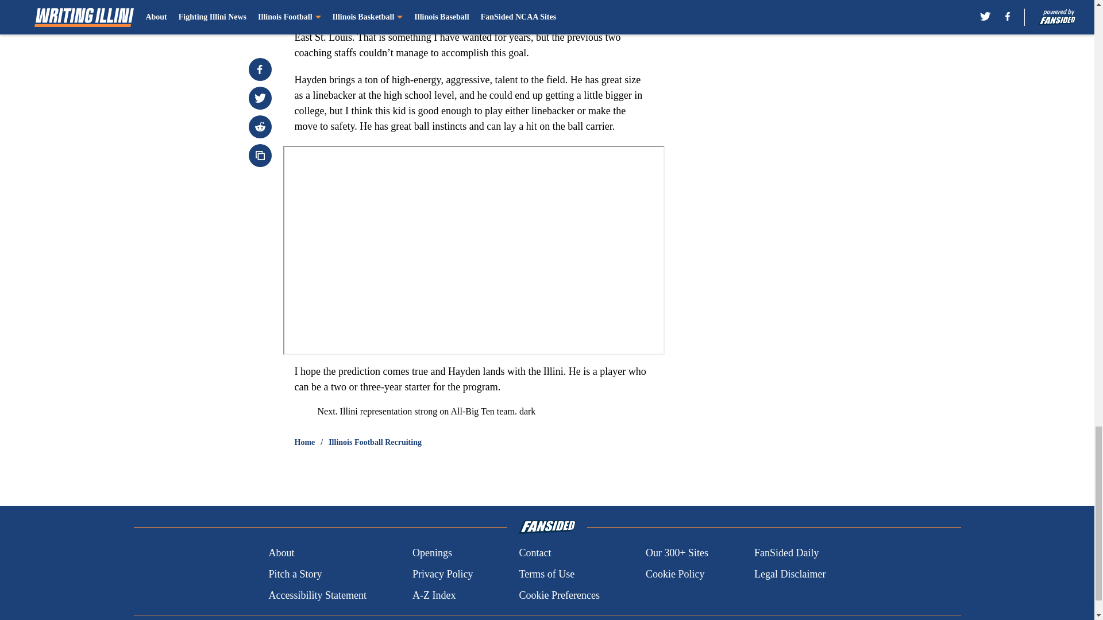  What do you see at coordinates (432, 553) in the screenshot?
I see `Openings` at bounding box center [432, 553].